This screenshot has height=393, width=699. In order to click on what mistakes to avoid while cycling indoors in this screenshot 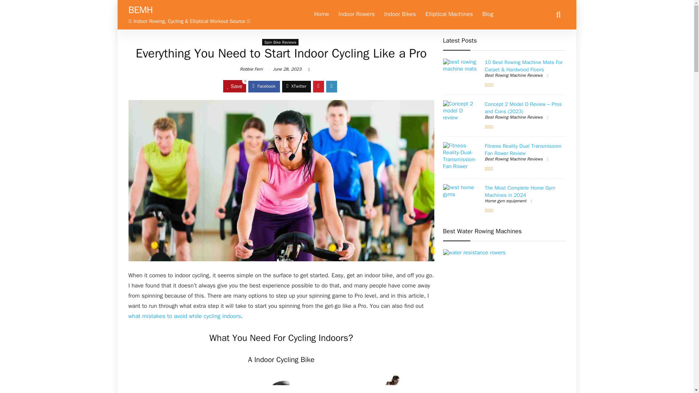, I will do `click(184, 316)`.